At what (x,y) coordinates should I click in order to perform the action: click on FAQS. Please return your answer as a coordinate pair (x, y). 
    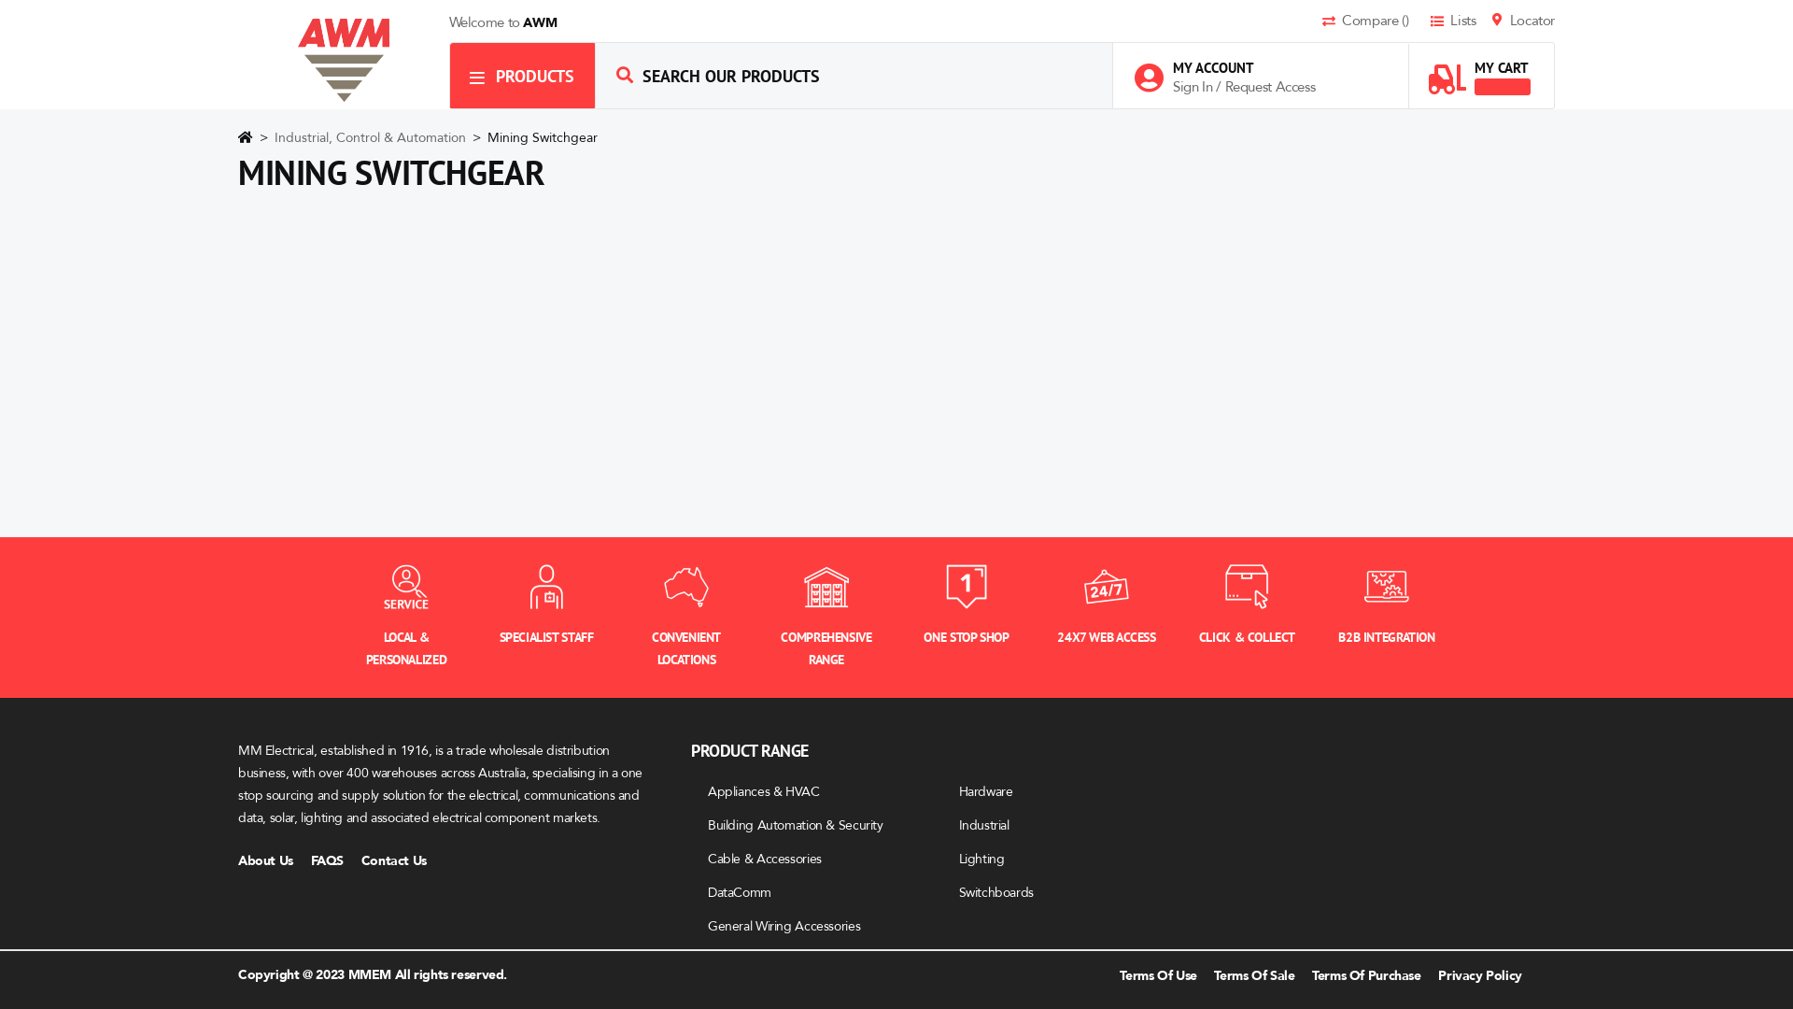
    Looking at the image, I should click on (334, 861).